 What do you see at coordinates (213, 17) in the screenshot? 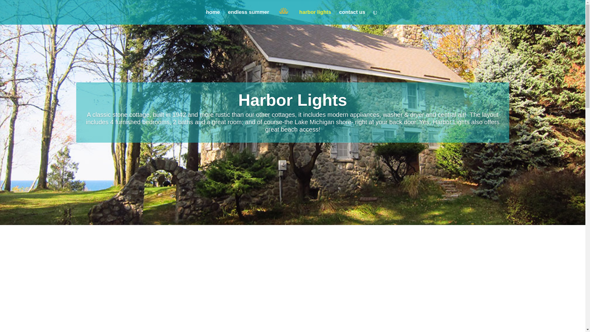
I see `home` at bounding box center [213, 17].